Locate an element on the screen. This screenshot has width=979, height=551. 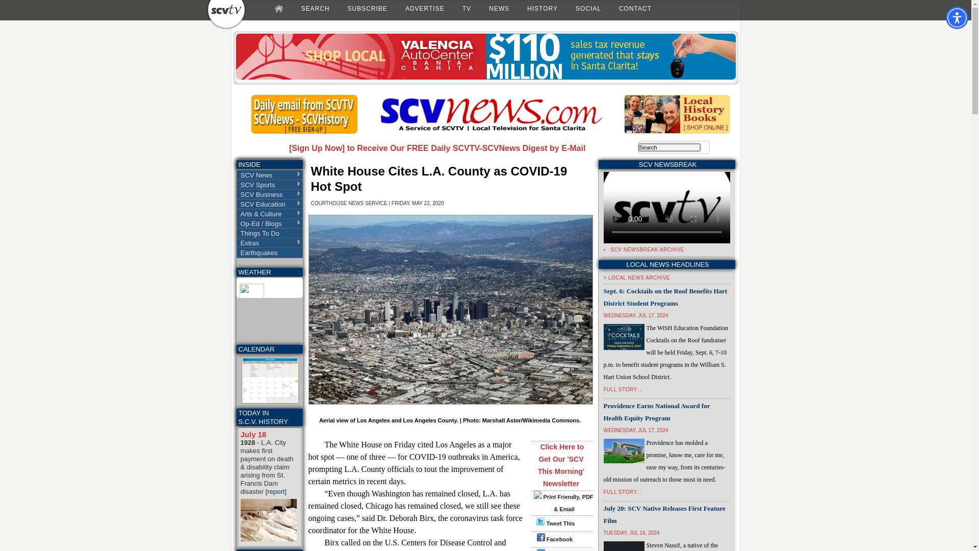
Posts by Courthouse News Service is located at coordinates (349, 203).